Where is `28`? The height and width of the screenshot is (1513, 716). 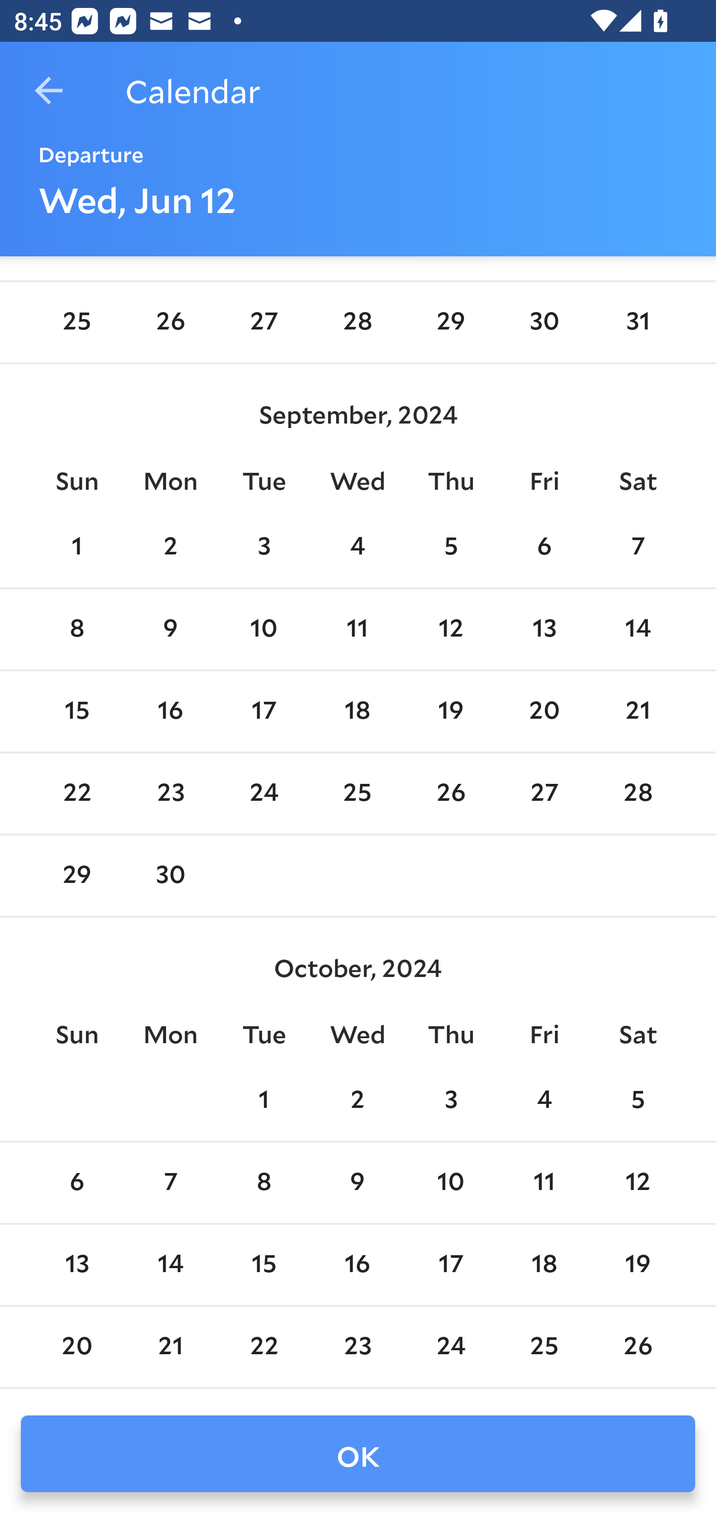
28 is located at coordinates (358, 322).